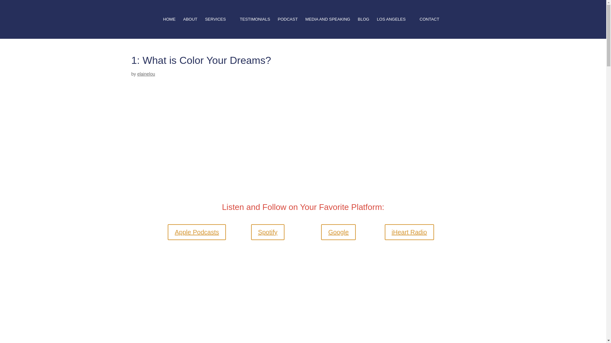 Image resolution: width=611 pixels, height=343 pixels. What do you see at coordinates (146, 74) in the screenshot?
I see `elainelou` at bounding box center [146, 74].